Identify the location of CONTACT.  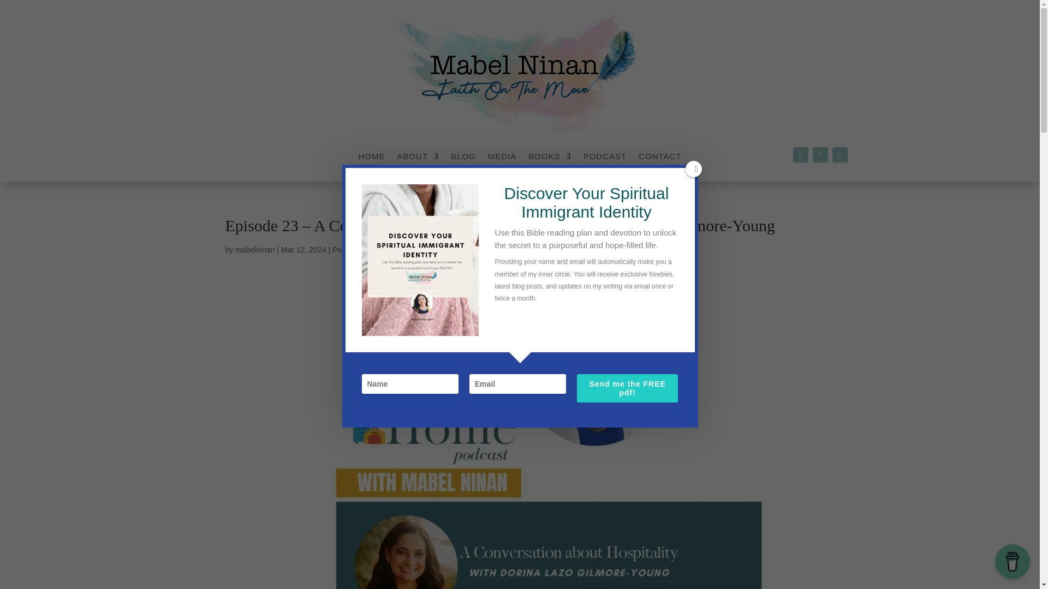
(659, 158).